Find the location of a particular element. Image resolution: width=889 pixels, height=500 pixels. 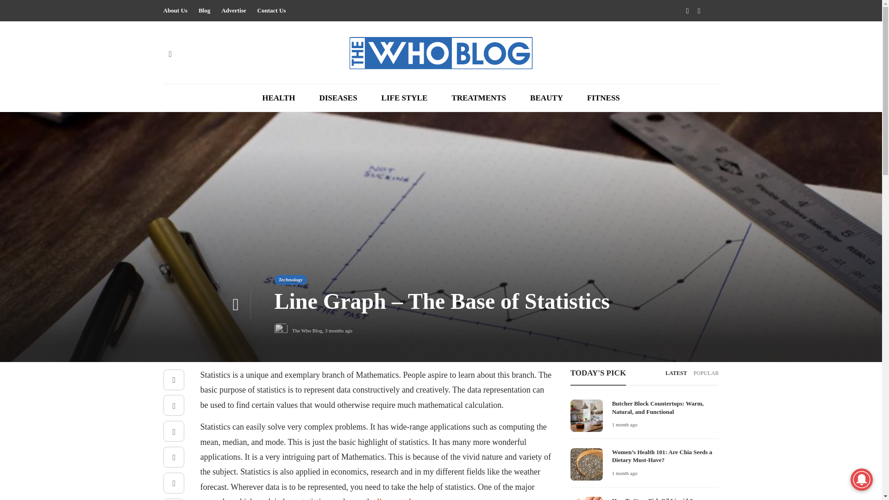

BEAUTY is located at coordinates (546, 98).